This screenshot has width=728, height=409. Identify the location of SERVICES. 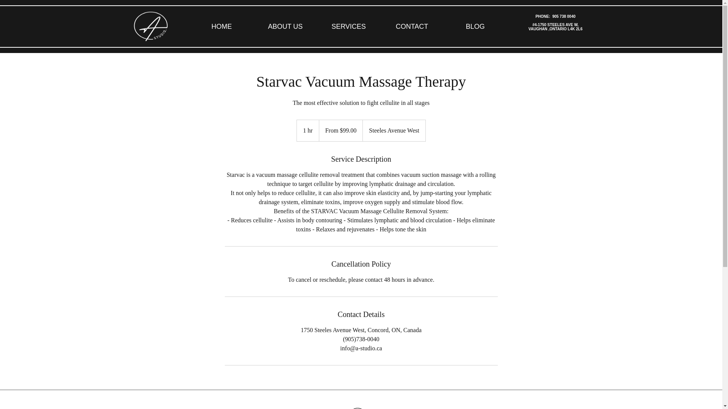
(348, 26).